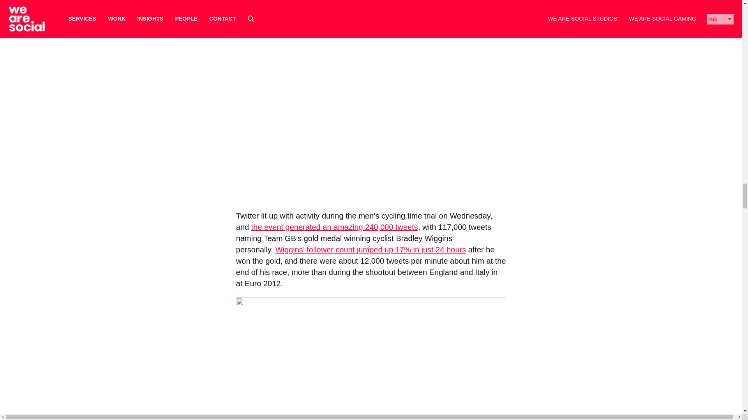  Describe the element at coordinates (371, 359) in the screenshot. I see `Wiggins Twitter` at that location.